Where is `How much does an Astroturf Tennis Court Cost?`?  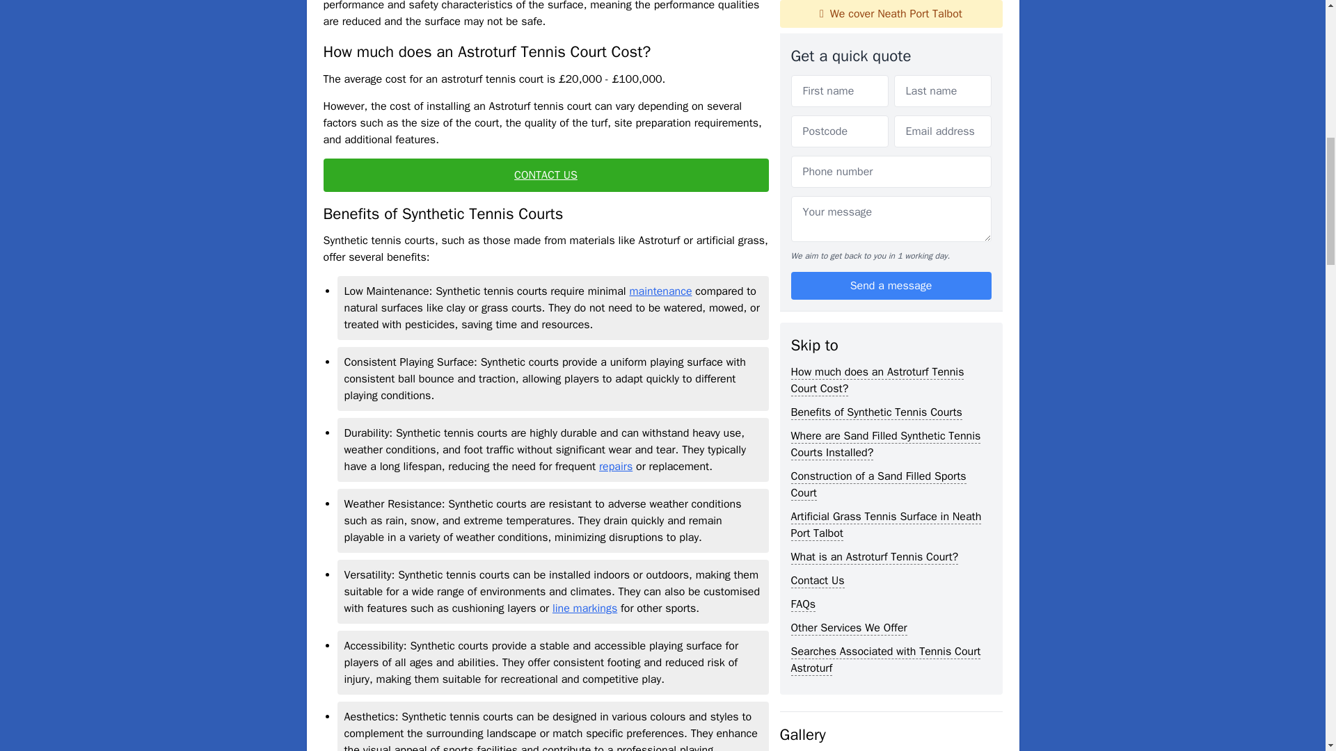 How much does an Astroturf Tennis Court Cost? is located at coordinates (877, 31).